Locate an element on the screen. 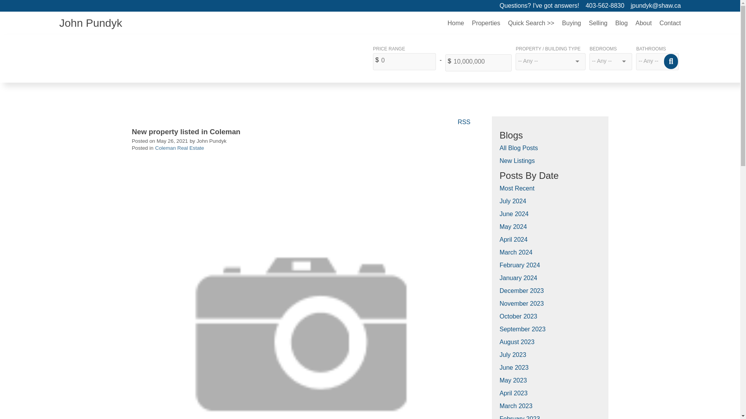  Coleman Real Estate is located at coordinates (180, 147).